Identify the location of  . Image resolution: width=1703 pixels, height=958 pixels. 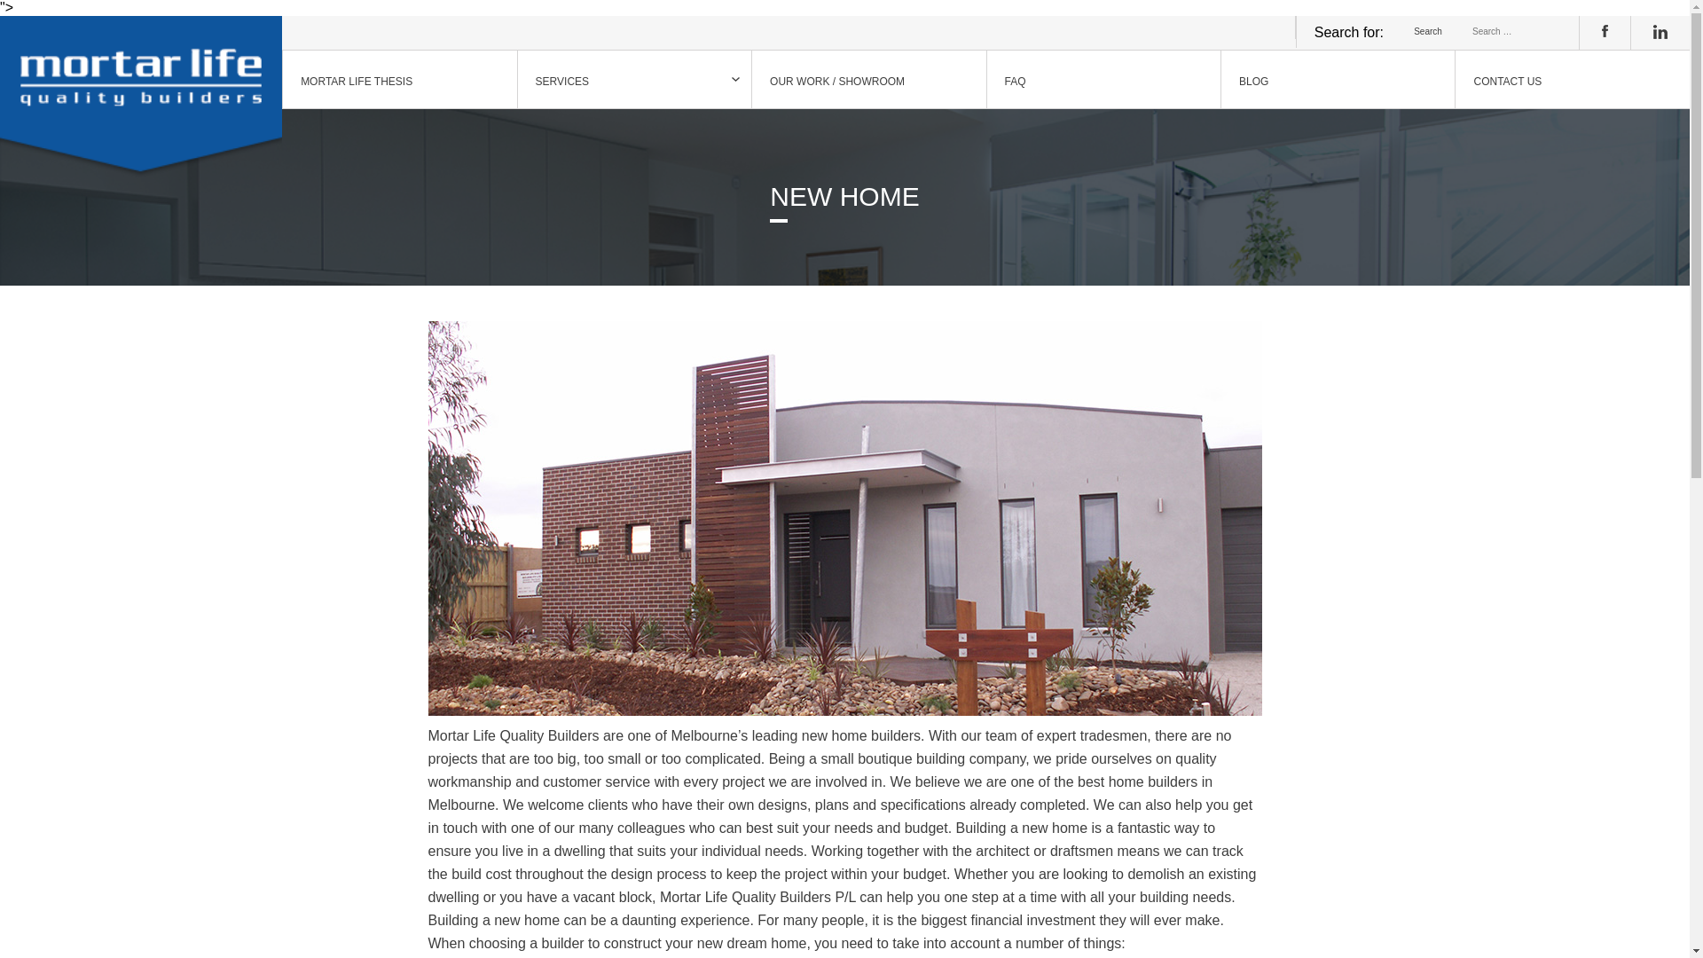
(141, 80).